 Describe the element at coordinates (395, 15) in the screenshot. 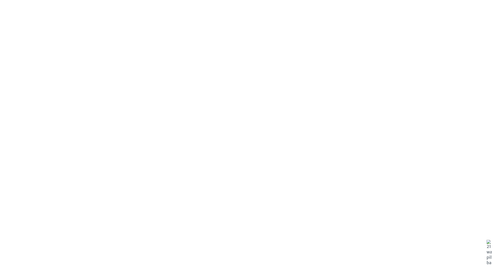

I see `REZERVASYON` at that location.